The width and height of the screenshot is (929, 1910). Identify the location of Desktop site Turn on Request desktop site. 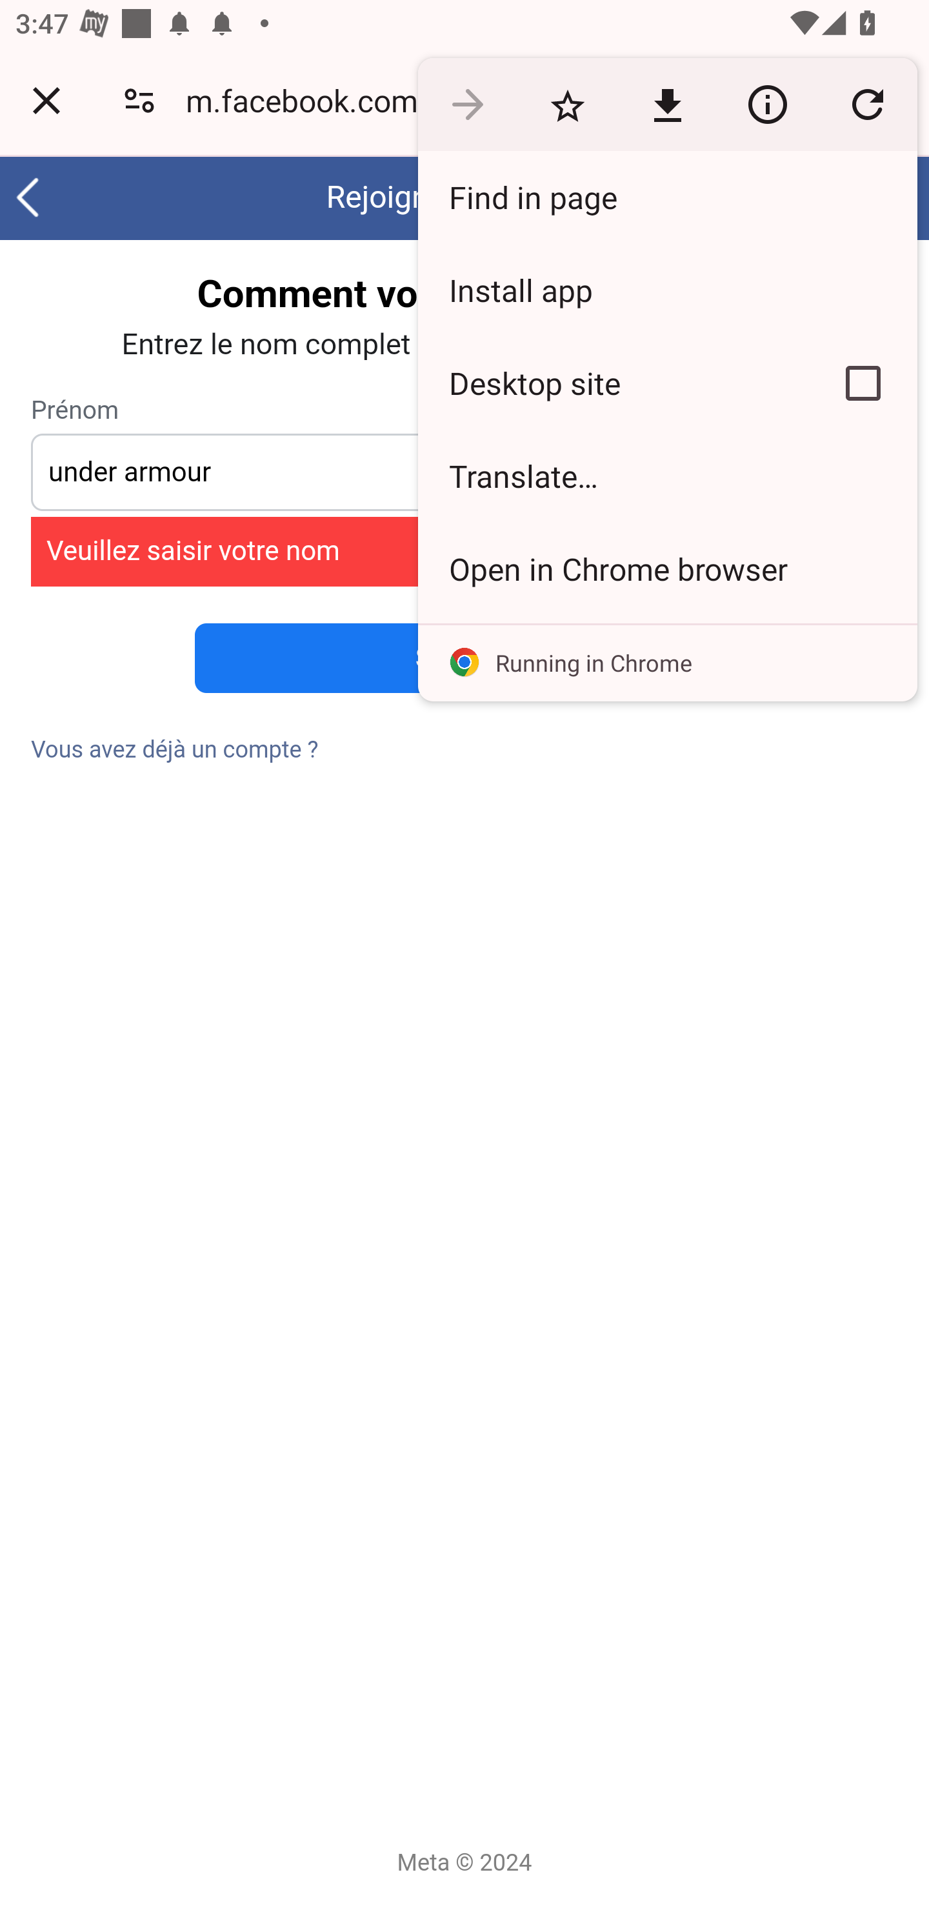
(614, 383).